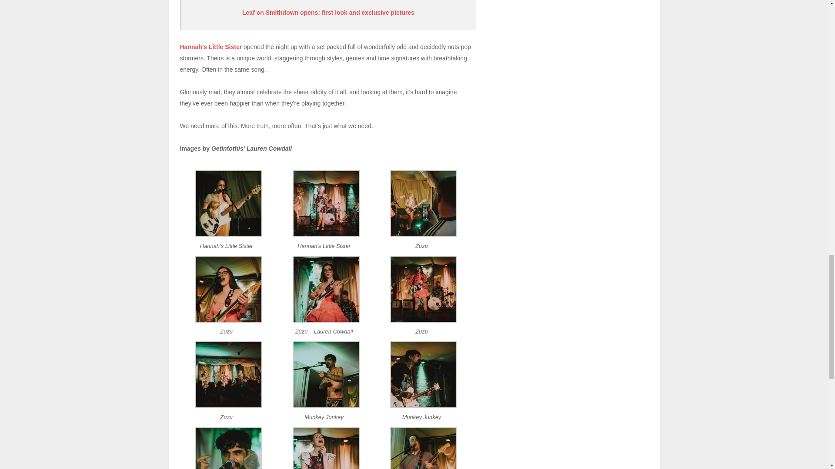 The image size is (835, 469). Describe the element at coordinates (326, 234) in the screenshot. I see `Hannah's Little Sister` at that location.